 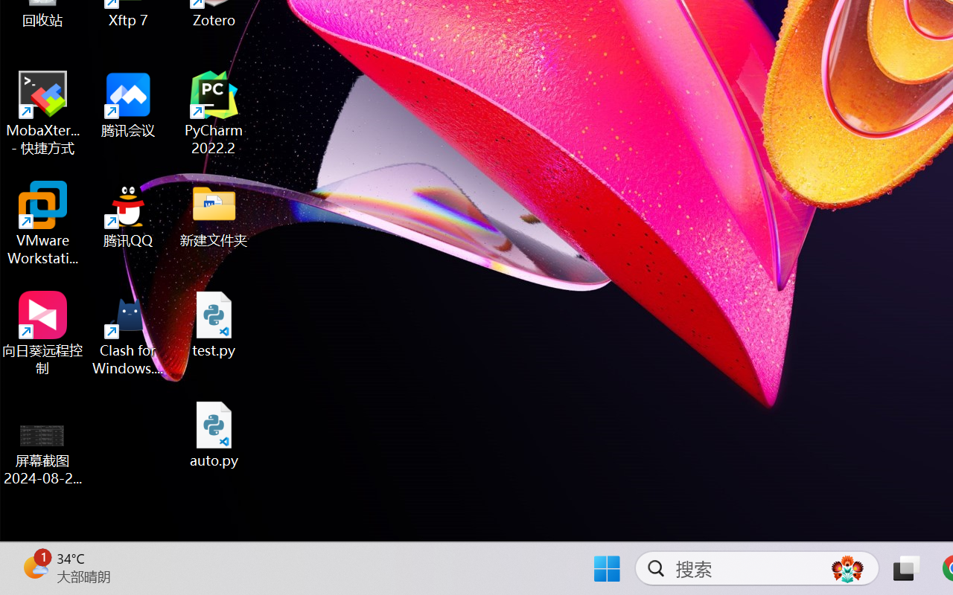 I want to click on test.py, so click(x=214, y=324).